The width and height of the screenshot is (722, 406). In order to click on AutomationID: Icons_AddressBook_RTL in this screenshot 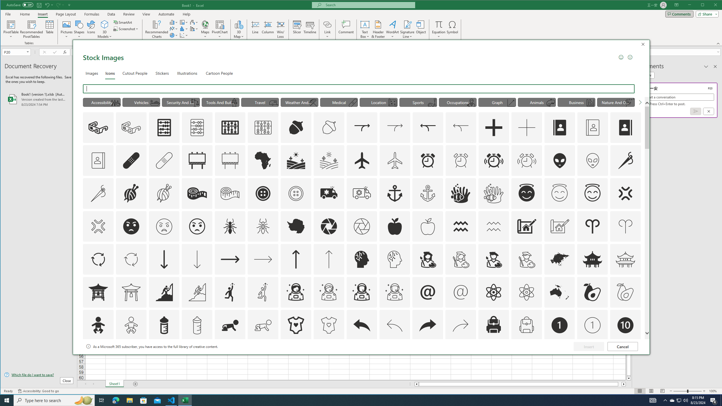, I will do `click(626, 127)`.